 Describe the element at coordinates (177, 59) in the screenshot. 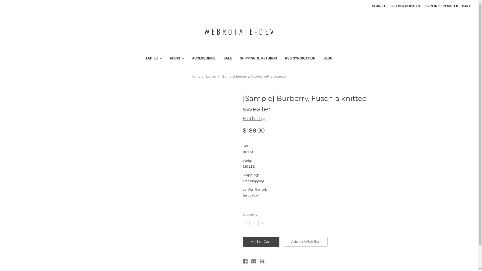

I see `MENS` at that location.